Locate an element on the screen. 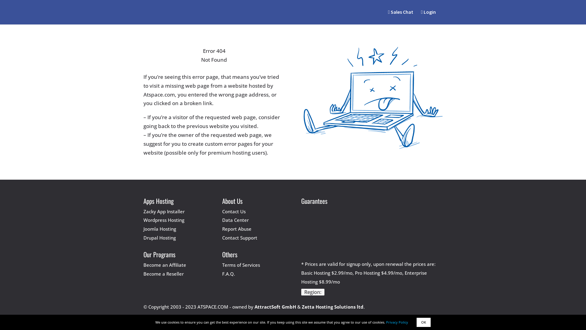 This screenshot has height=330, width=586. Contact Support is located at coordinates (240, 238).